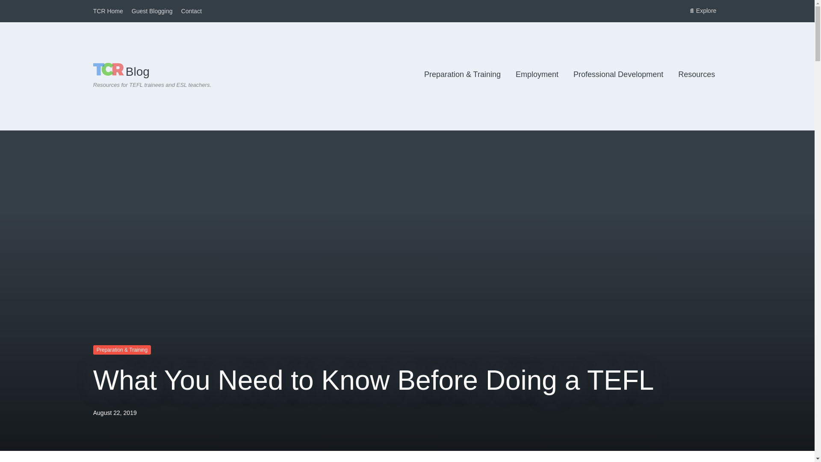  Describe the element at coordinates (152, 11) in the screenshot. I see `Guest Blogging` at that location.